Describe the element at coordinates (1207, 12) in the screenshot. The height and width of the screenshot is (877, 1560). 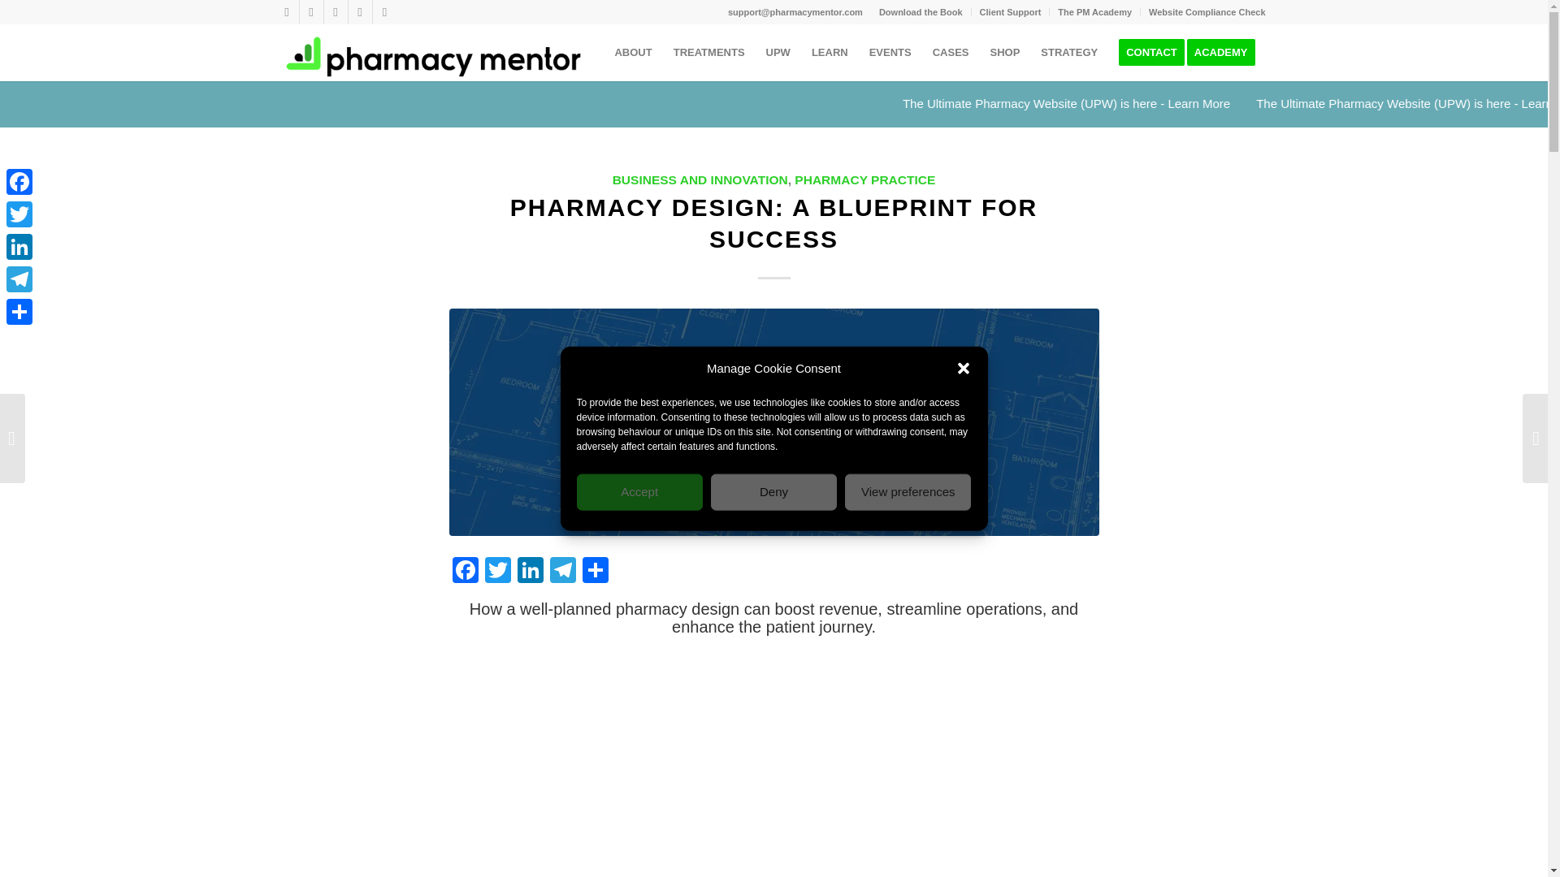
I see `Website Compliance Check` at that location.